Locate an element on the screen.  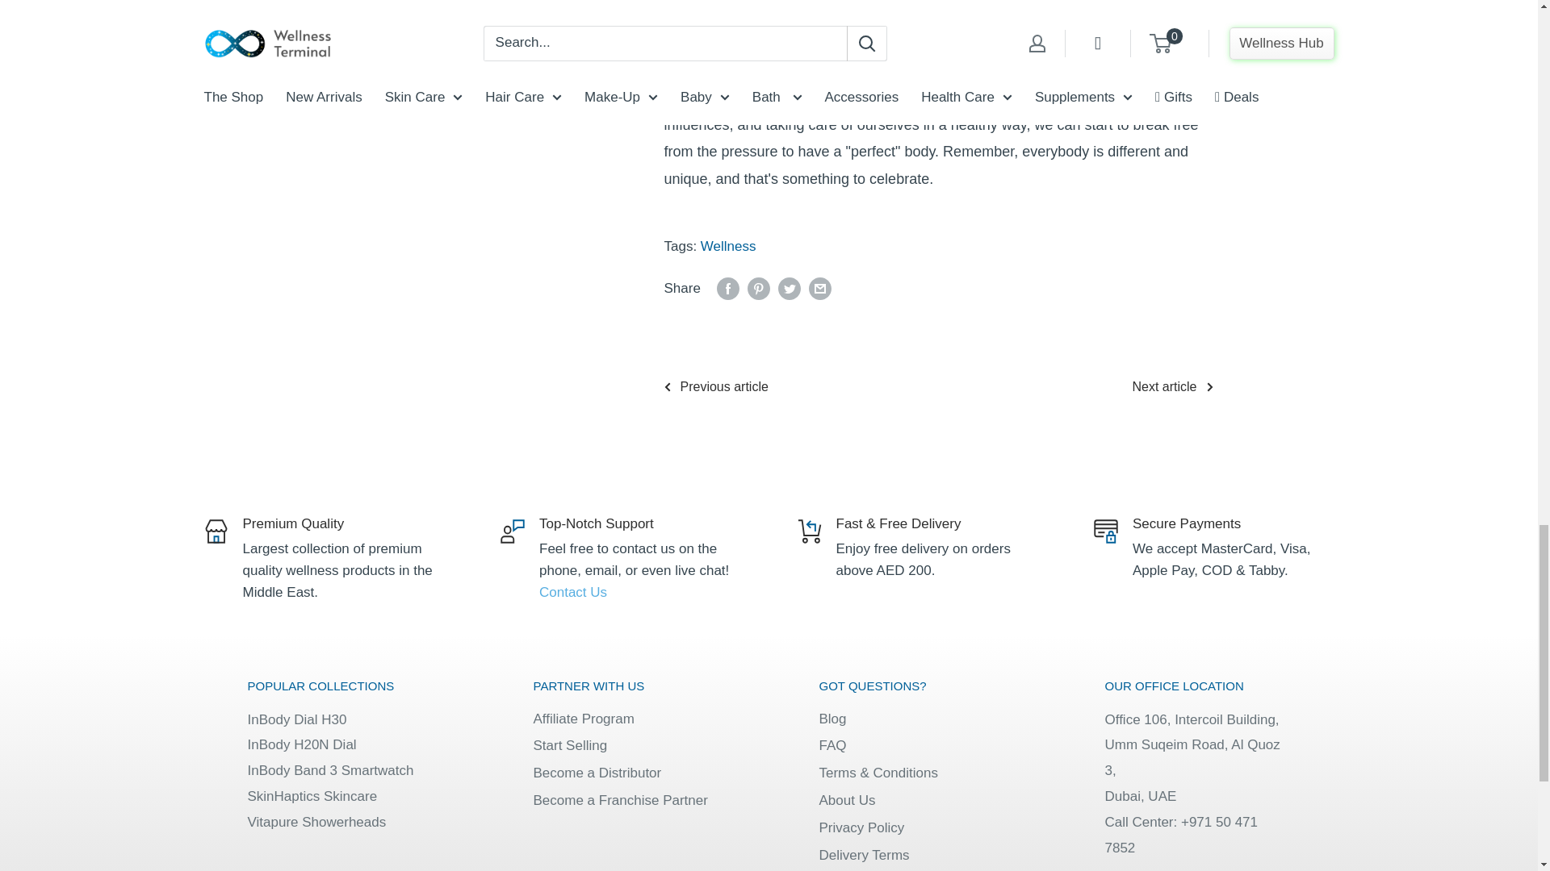
InBody Dial H30 is located at coordinates (295, 719).